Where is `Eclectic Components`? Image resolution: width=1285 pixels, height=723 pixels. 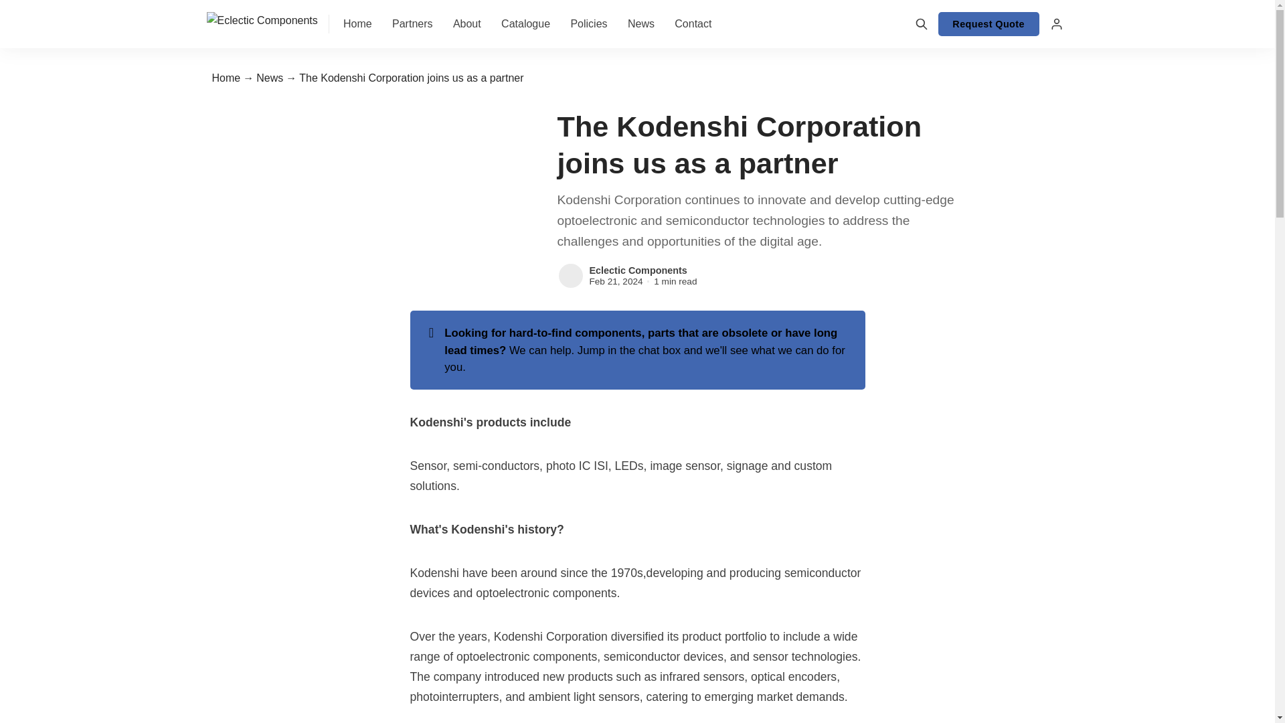 Eclectic Components is located at coordinates (637, 270).